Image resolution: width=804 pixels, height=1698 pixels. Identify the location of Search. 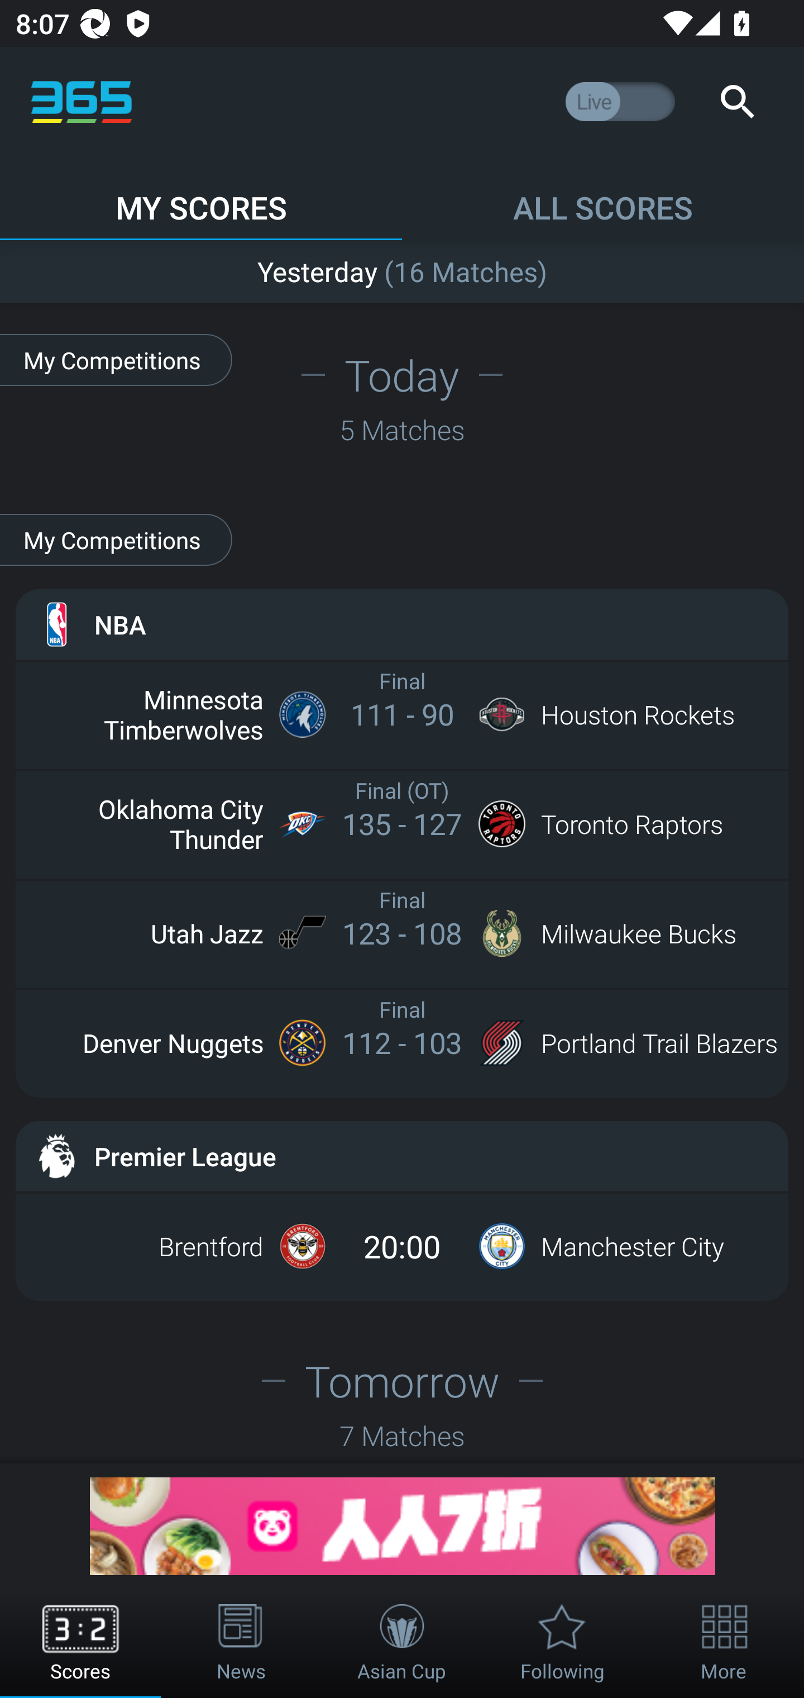
(737, 102).